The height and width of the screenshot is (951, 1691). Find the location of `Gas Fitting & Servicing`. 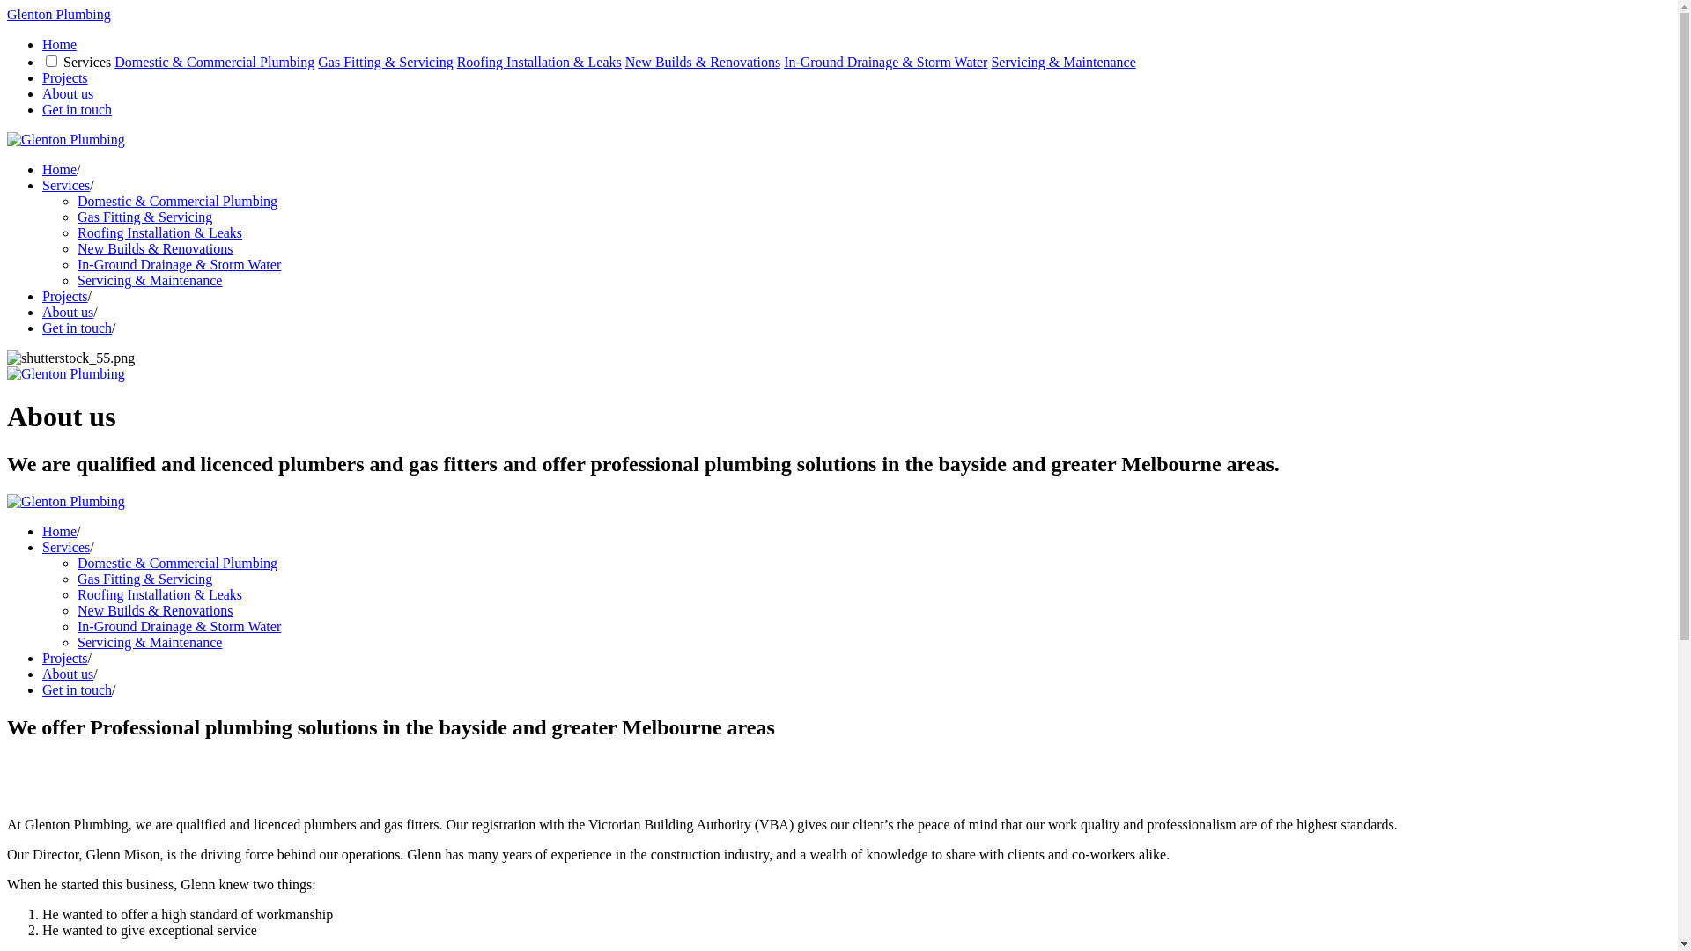

Gas Fitting & Servicing is located at coordinates (144, 579).